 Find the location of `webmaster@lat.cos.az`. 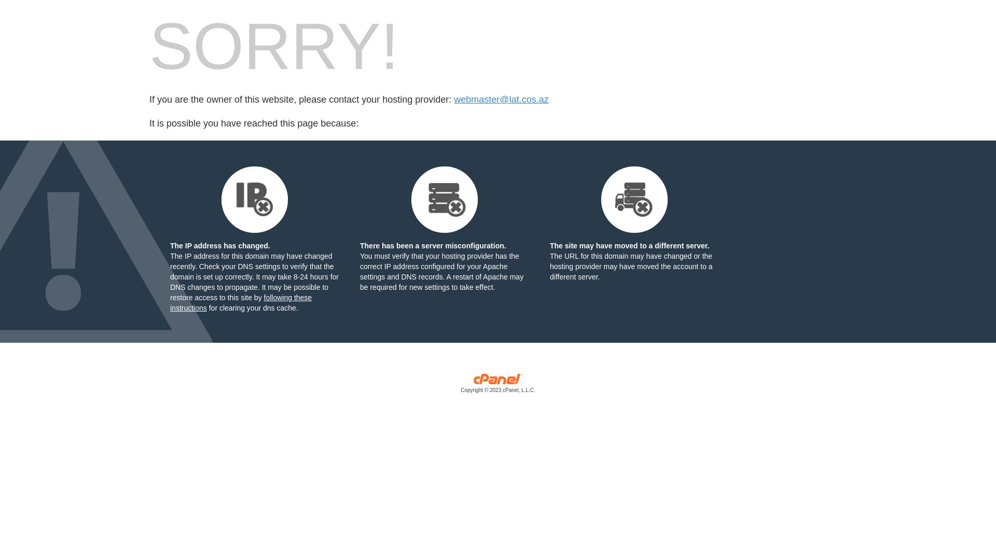

webmaster@lat.cos.az is located at coordinates (501, 100).